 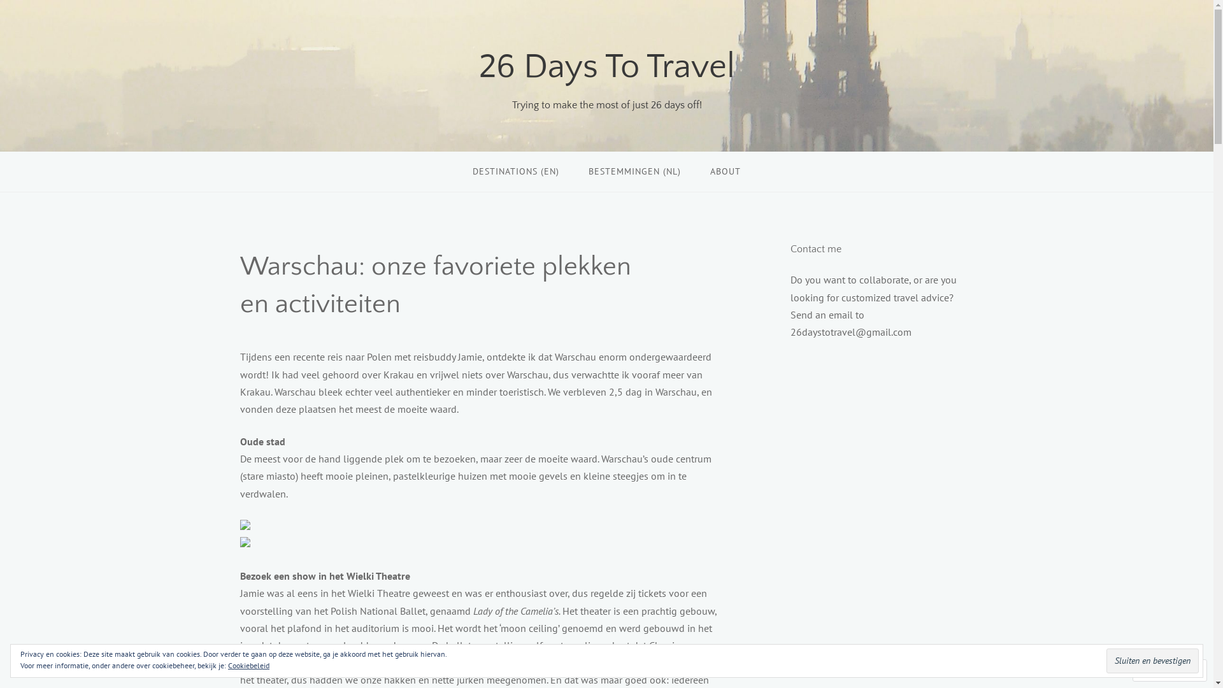 I want to click on ABOUT, so click(x=726, y=172).